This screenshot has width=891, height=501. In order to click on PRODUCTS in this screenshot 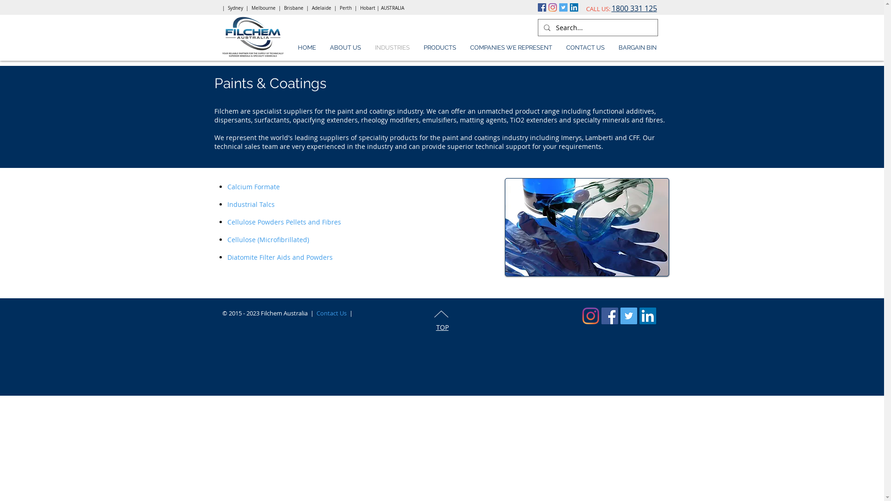, I will do `click(440, 47)`.